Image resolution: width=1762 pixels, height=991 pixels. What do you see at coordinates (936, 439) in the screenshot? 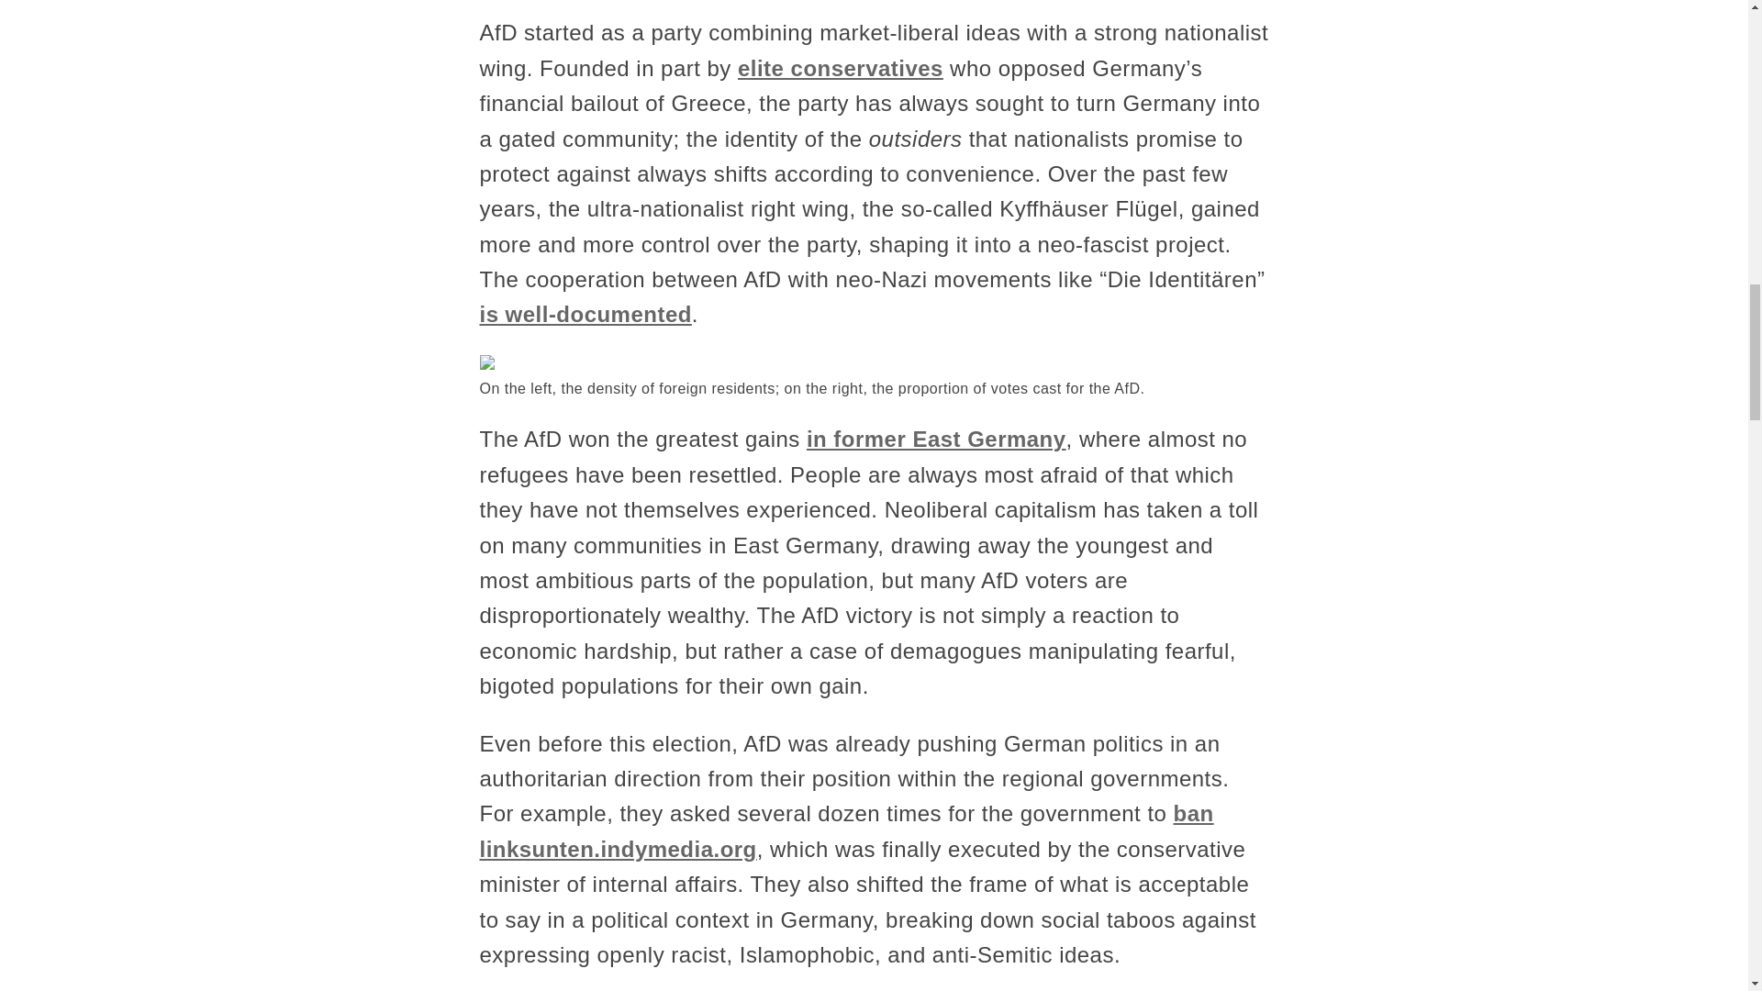
I see `in former East Germany` at bounding box center [936, 439].